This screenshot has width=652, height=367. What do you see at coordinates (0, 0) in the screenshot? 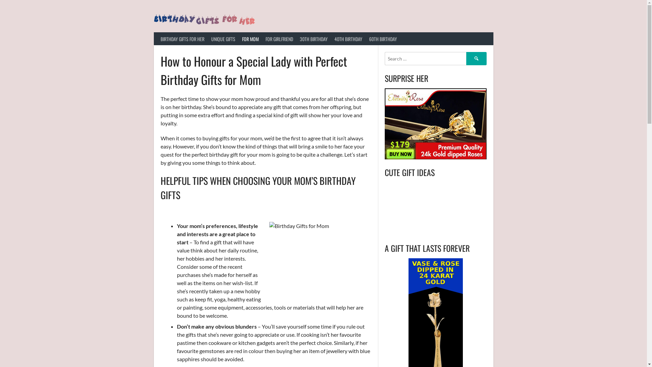
I see `Skip to content` at bounding box center [0, 0].